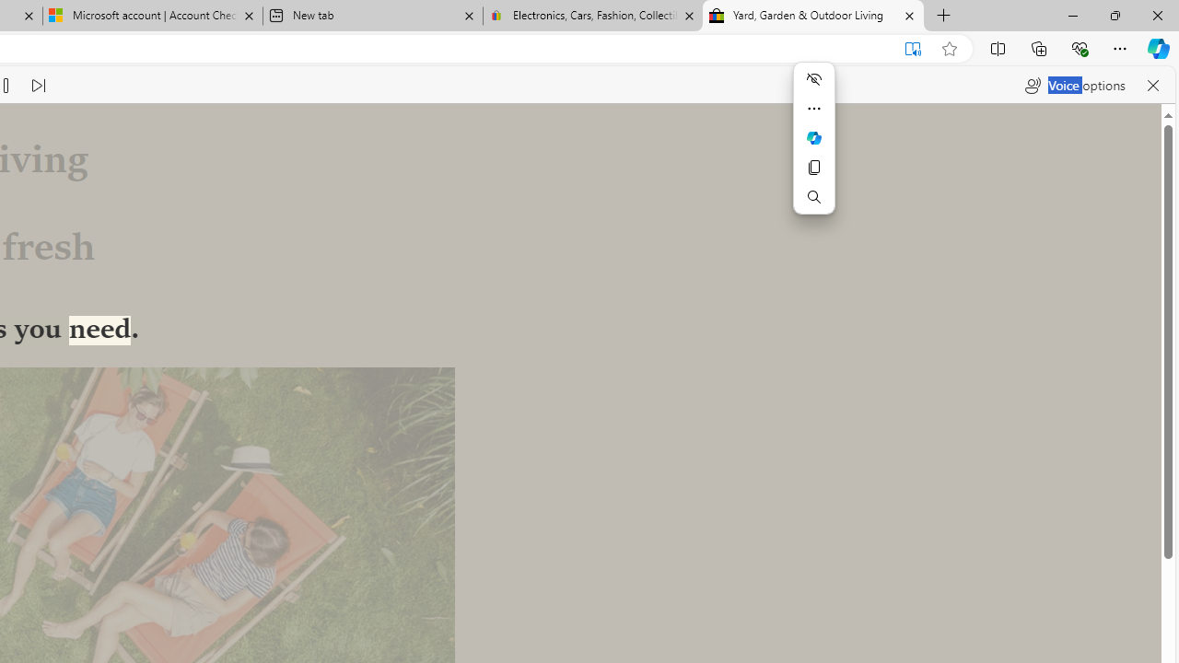 The height and width of the screenshot is (663, 1179). I want to click on More actions, so click(814, 109).